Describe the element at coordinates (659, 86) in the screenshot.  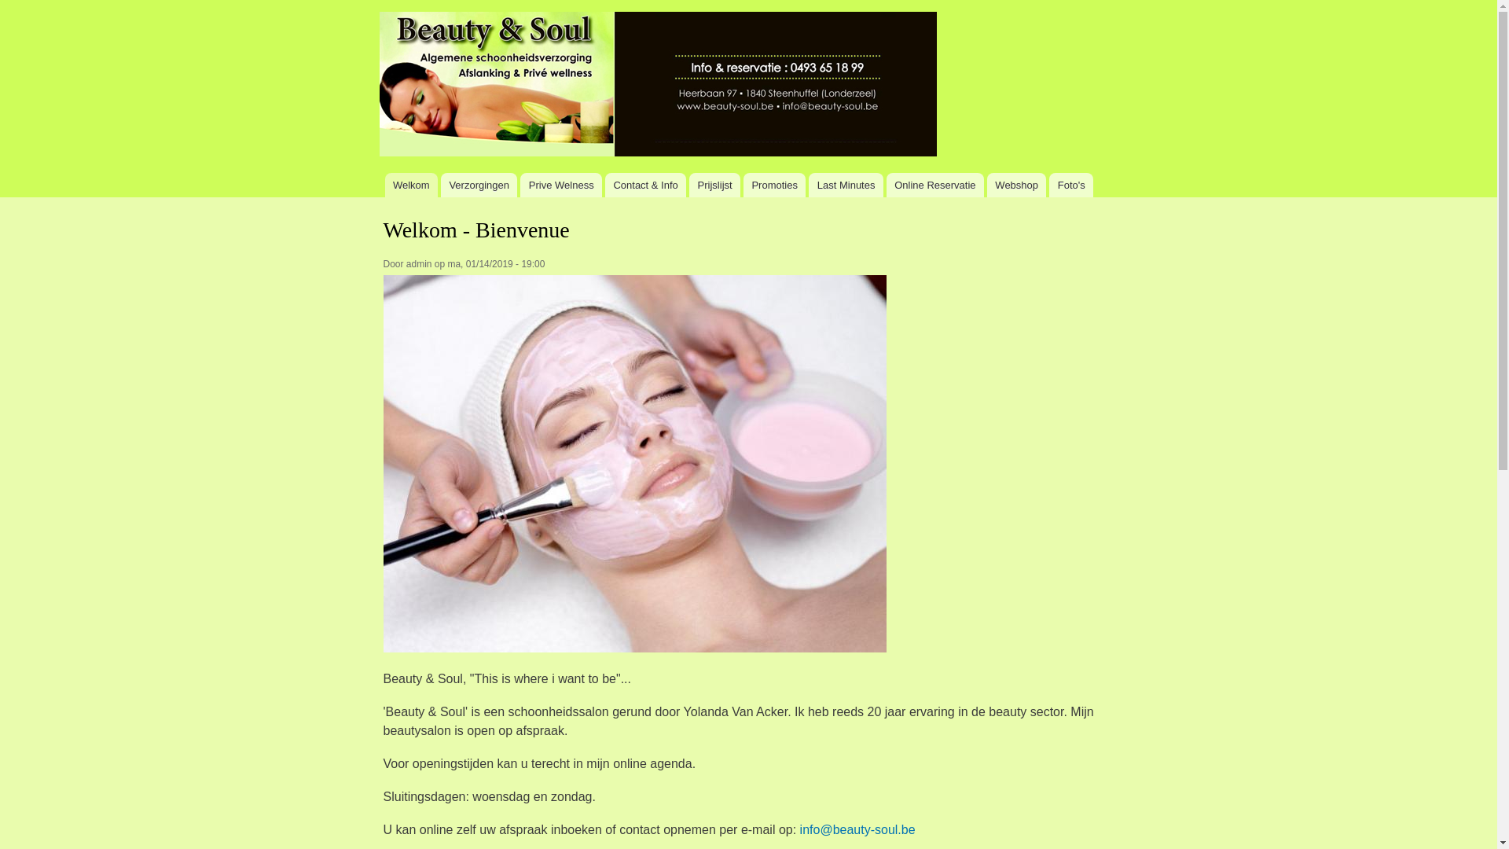
I see `Home` at that location.